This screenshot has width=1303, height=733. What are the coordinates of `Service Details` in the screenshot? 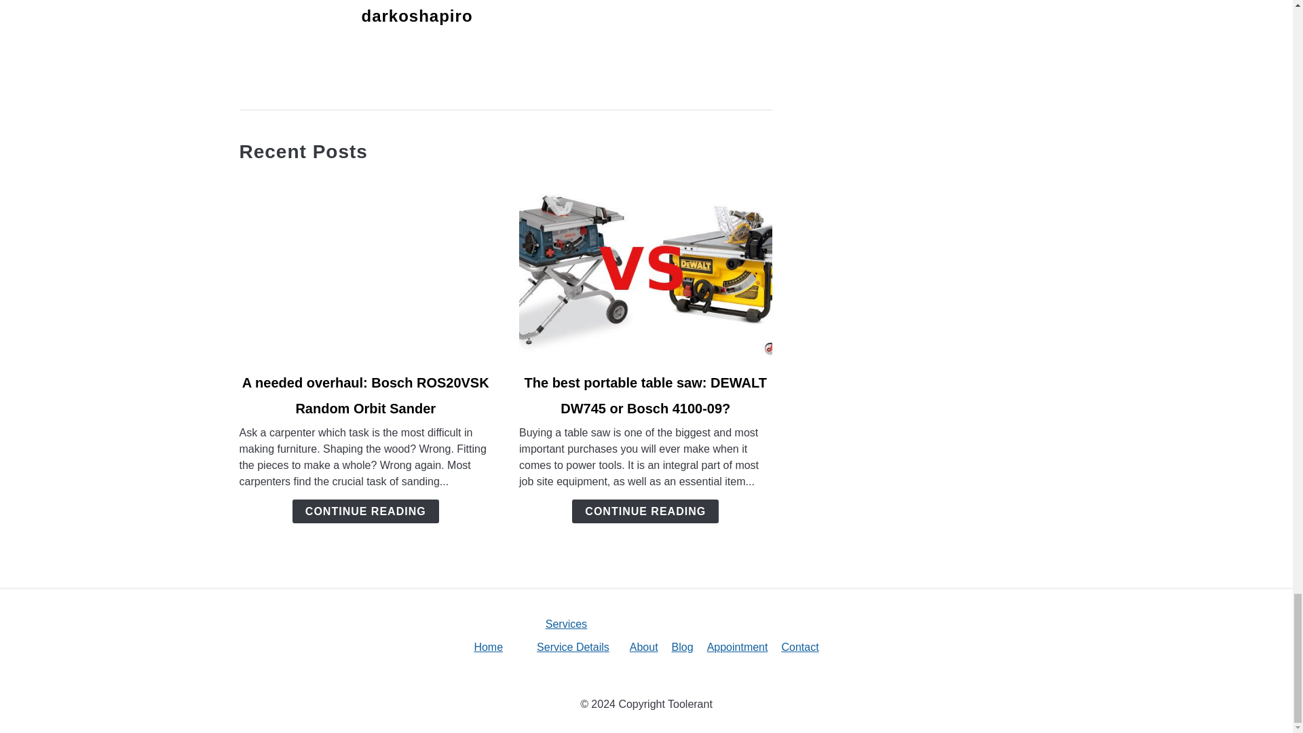 It's located at (573, 647).